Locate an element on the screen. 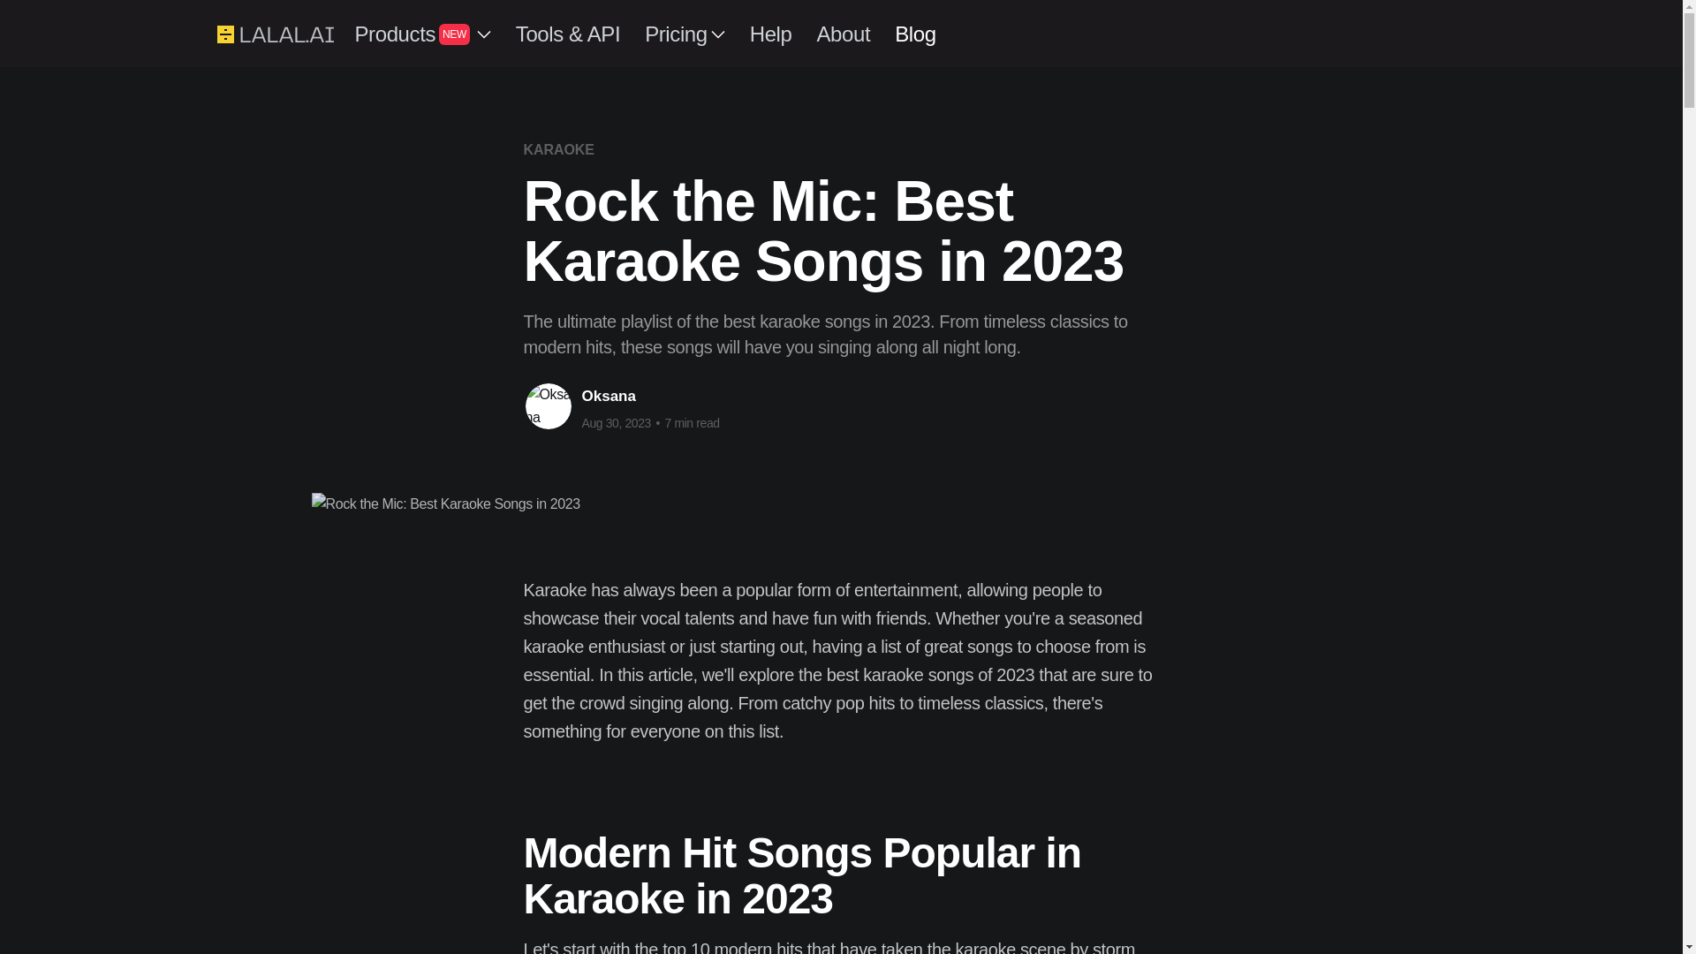 Image resolution: width=1696 pixels, height=954 pixels. Oksana is located at coordinates (608, 396).